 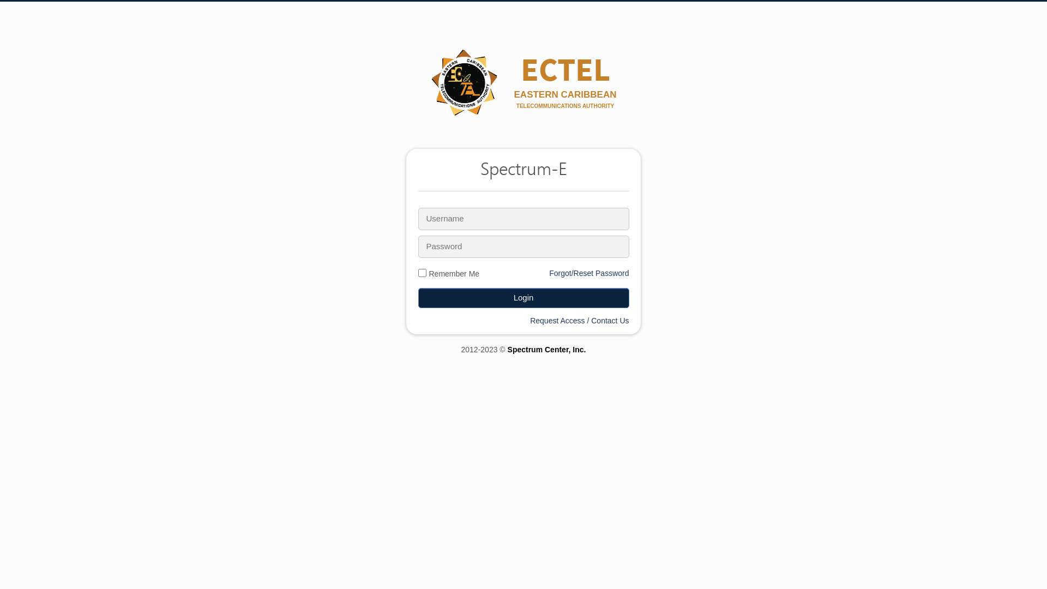 I want to click on Renew, so click(x=471, y=10).